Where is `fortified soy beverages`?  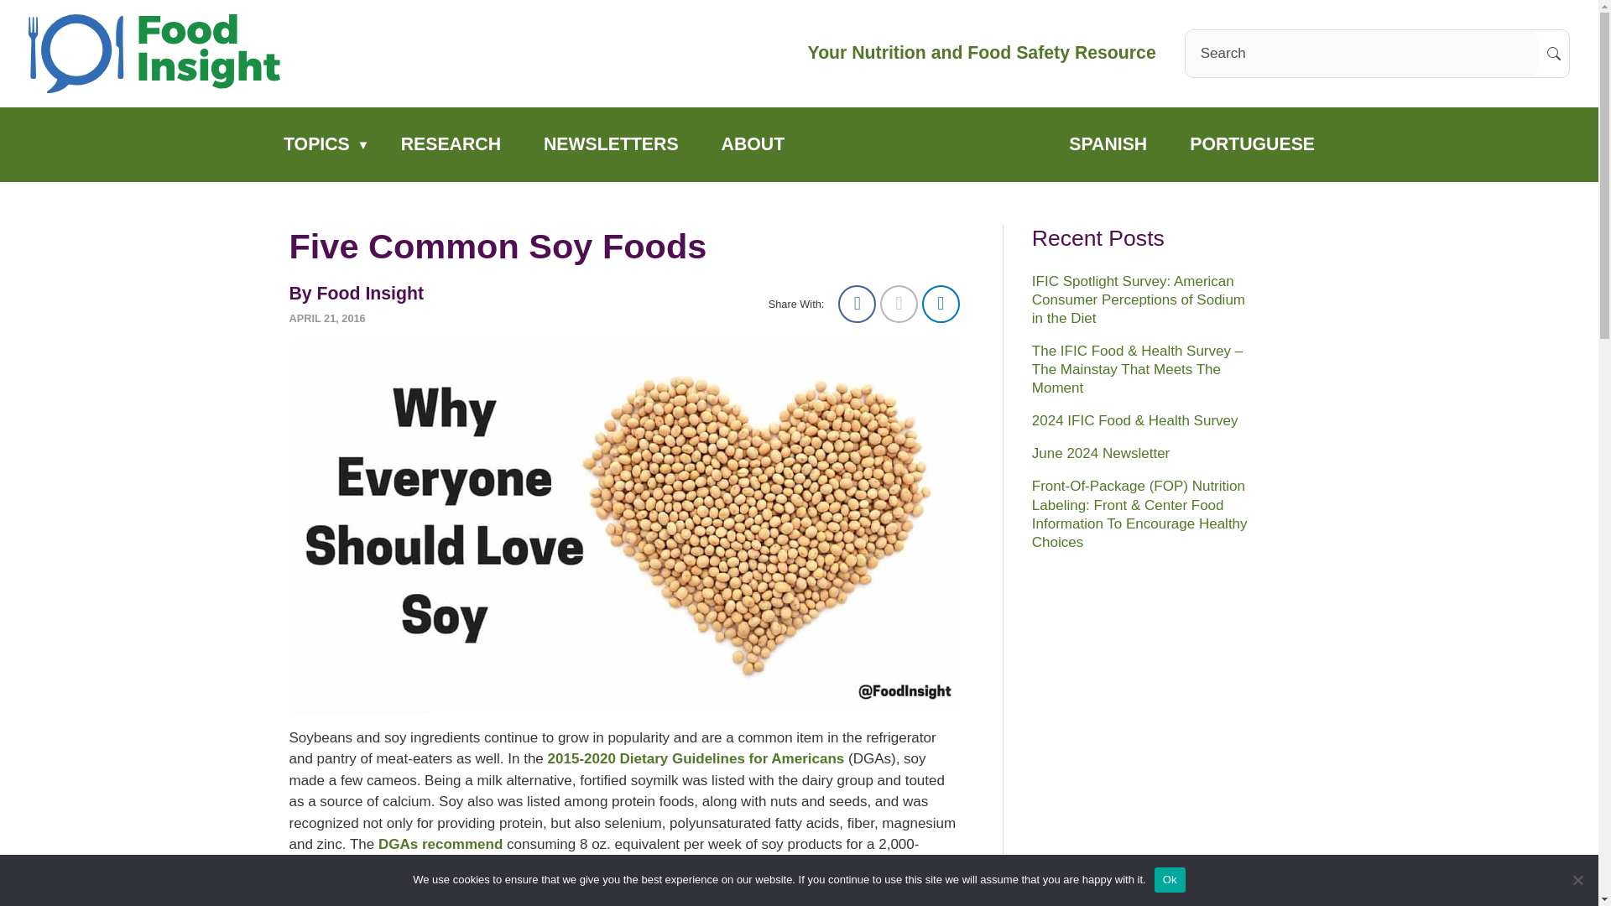
fortified soy beverages is located at coordinates (467, 866).